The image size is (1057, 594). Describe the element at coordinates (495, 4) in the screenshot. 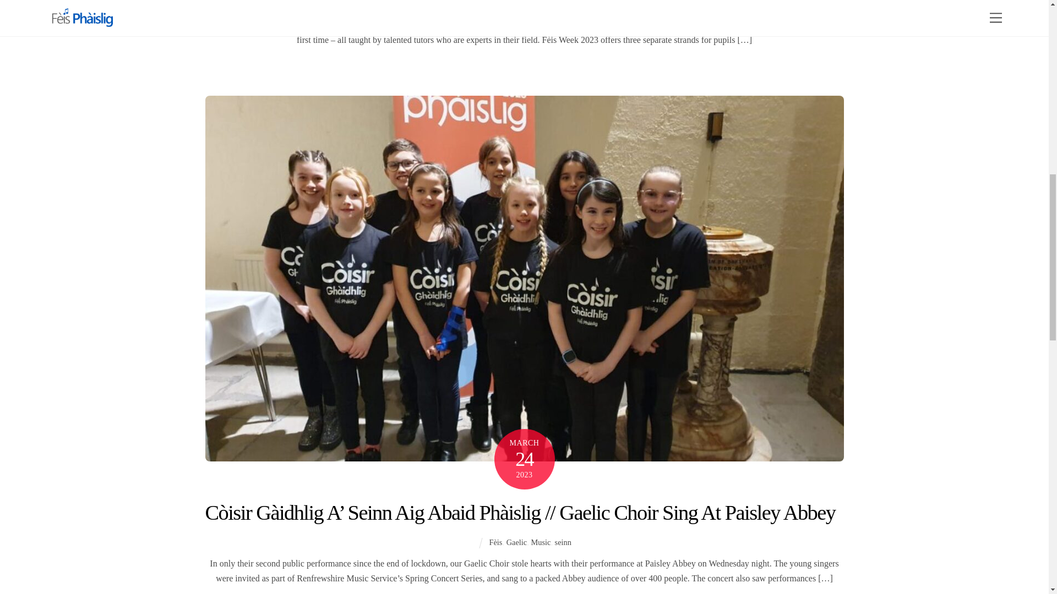

I see `drama` at that location.